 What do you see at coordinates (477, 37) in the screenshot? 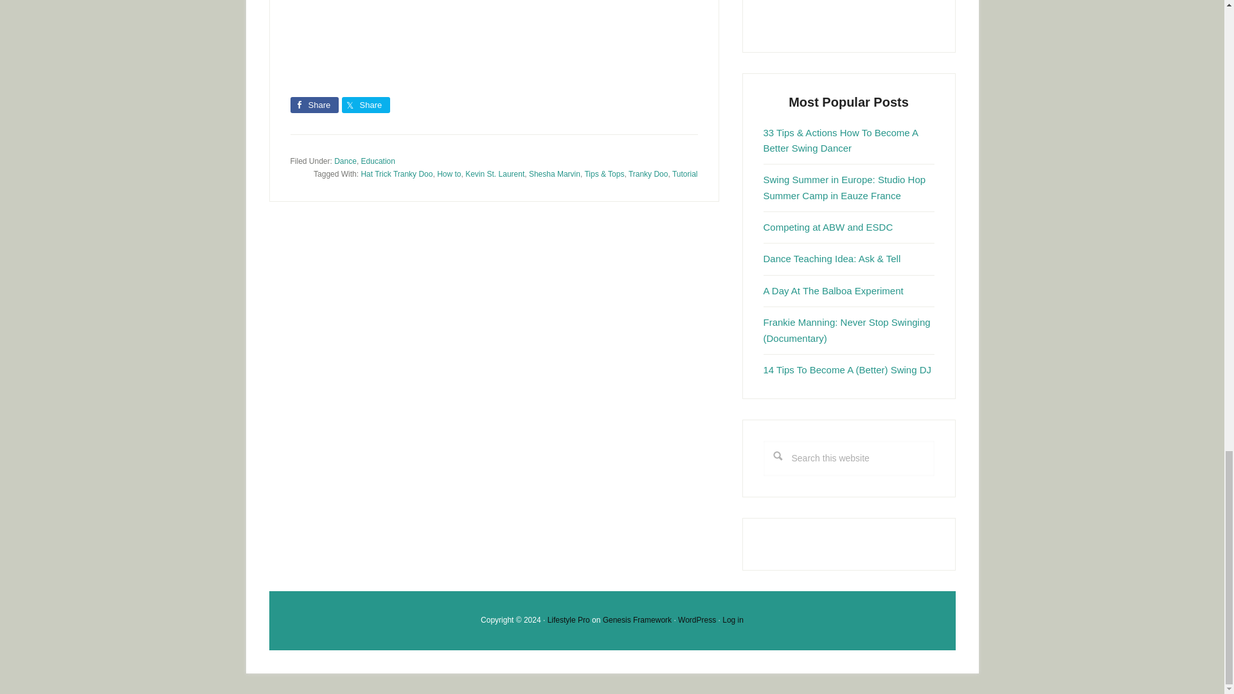
I see `Tips and Tops Hat Trick Tranky Doo Swing Brother Swing 2011` at bounding box center [477, 37].